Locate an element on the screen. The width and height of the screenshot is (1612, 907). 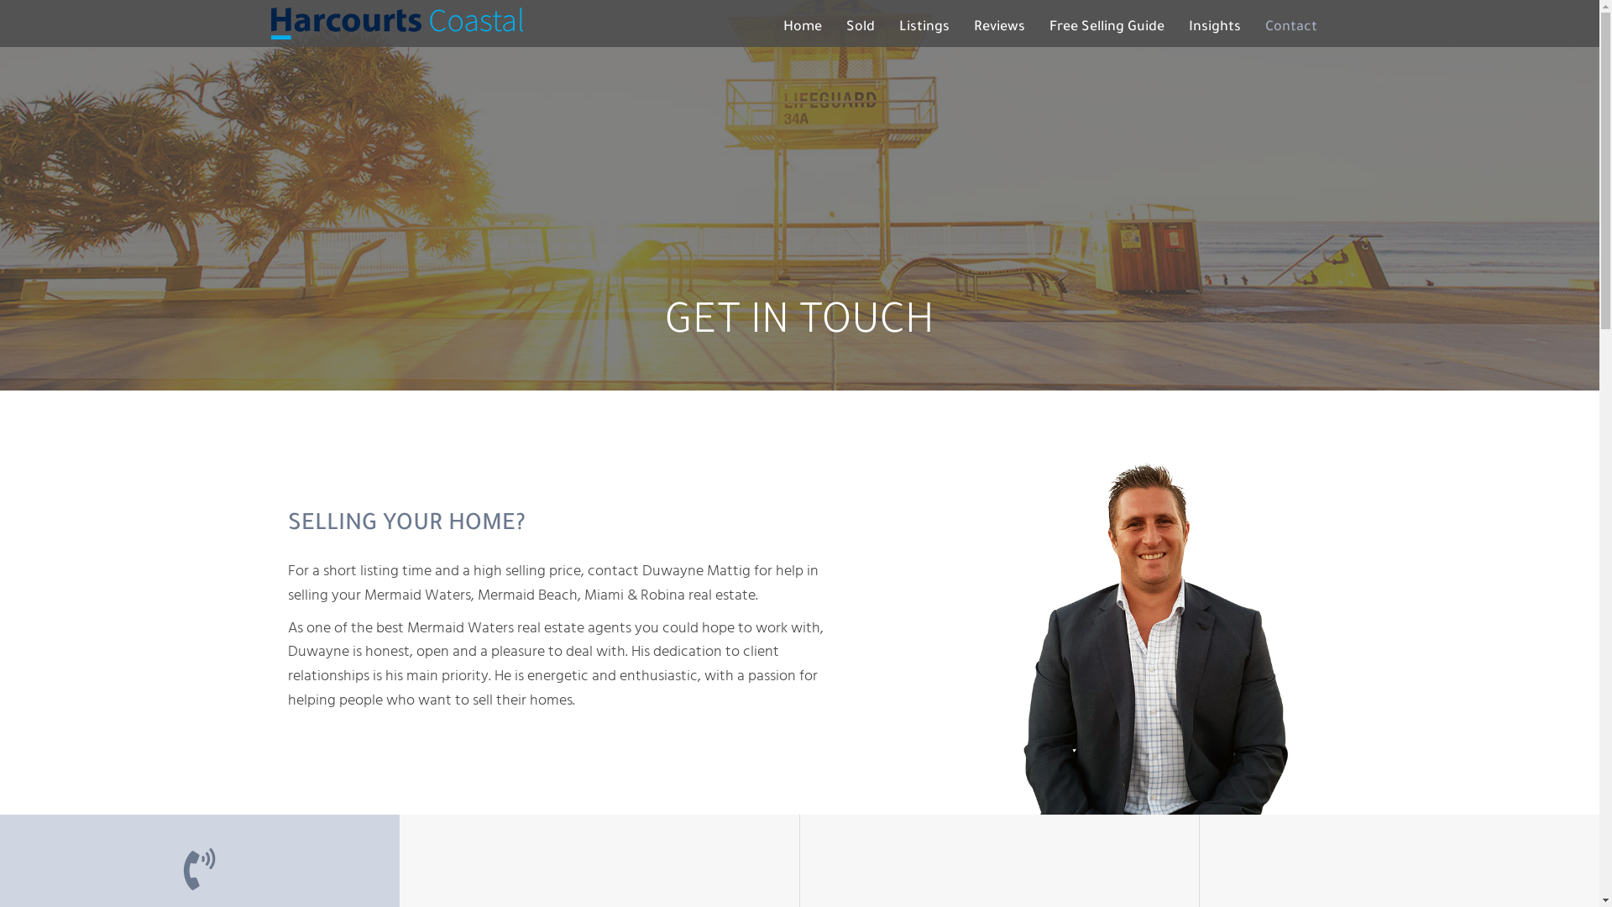
Free Selling Guide is located at coordinates (1107, 28).